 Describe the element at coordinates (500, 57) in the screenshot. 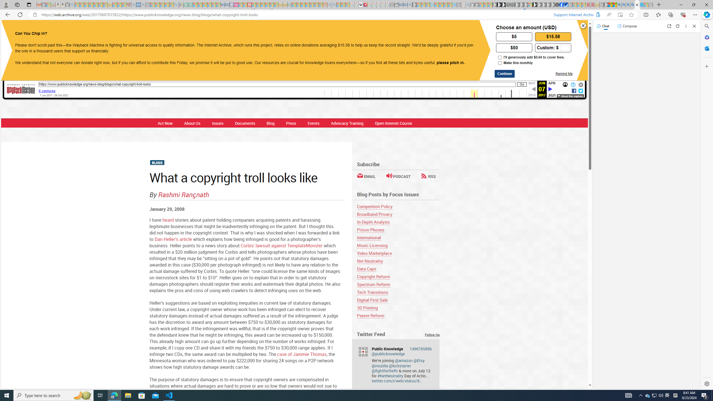

I see `I'll generously add $0.64 to cover fees.` at that location.